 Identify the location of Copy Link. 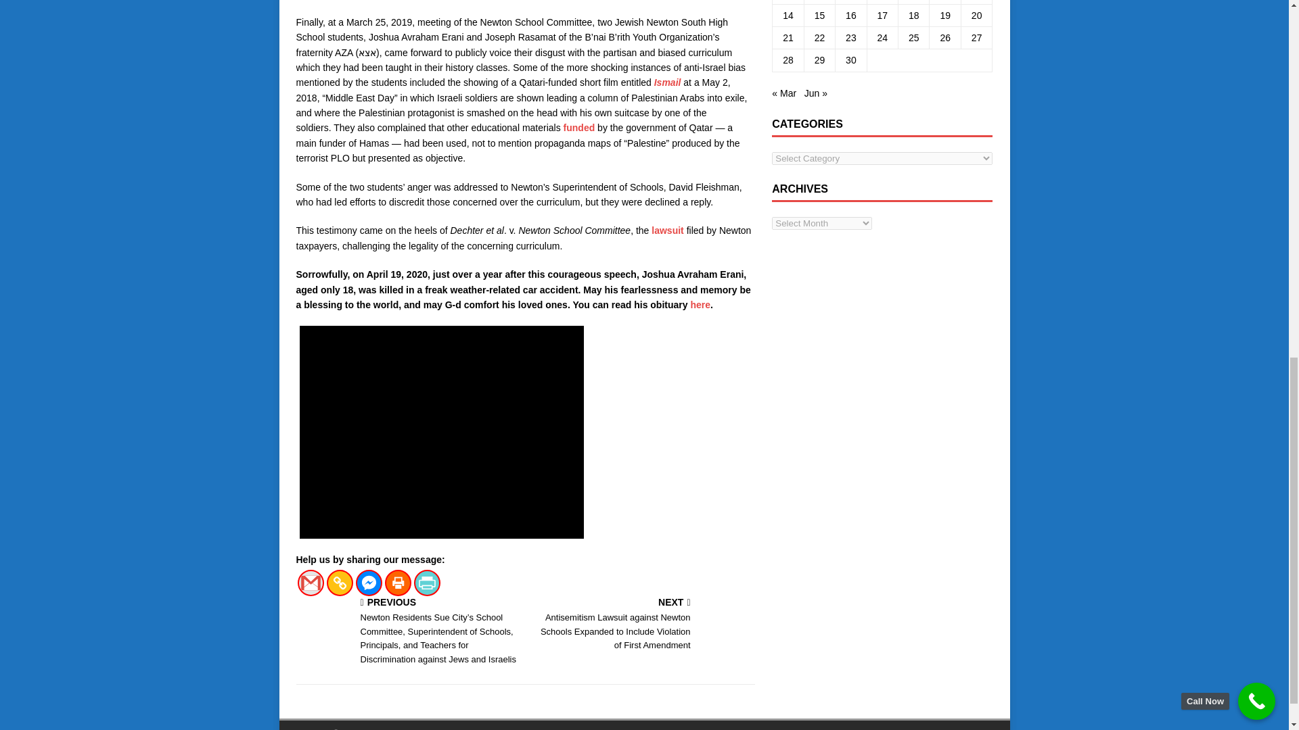
(338, 583).